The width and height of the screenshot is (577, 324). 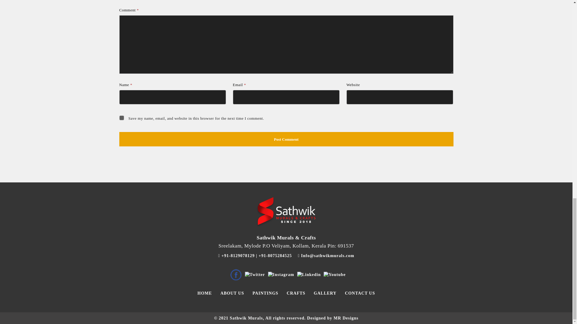 I want to click on Linkedin, so click(x=309, y=275).